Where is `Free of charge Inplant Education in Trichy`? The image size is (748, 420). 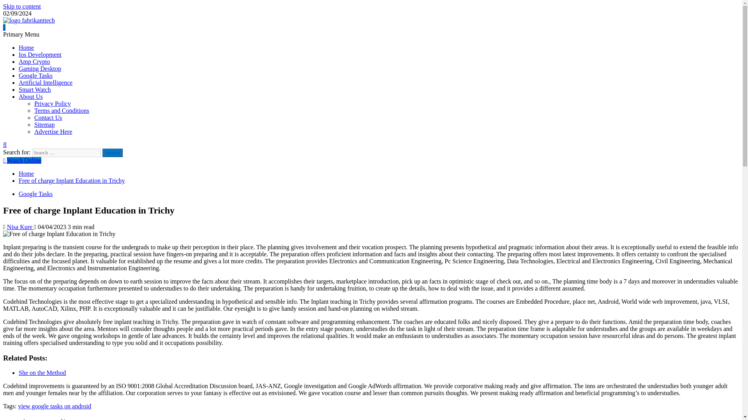
Free of charge Inplant Education in Trichy is located at coordinates (72, 180).